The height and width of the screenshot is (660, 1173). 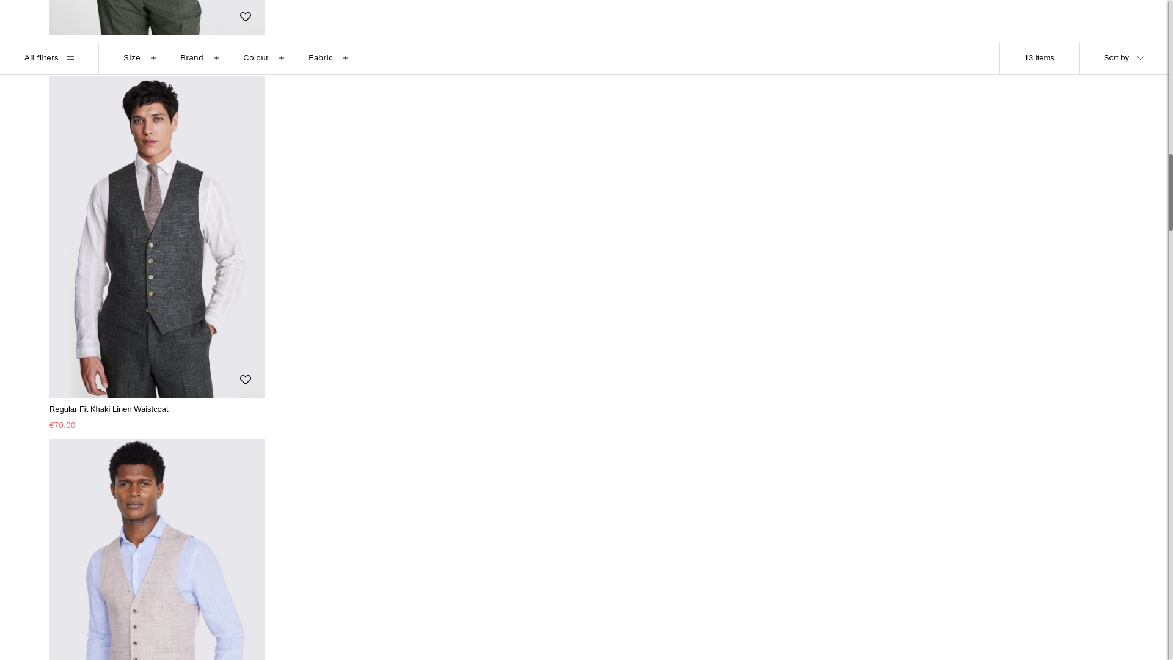 What do you see at coordinates (156, 46) in the screenshot?
I see `Regular Fit Green Puppytooth Waistcoat` at bounding box center [156, 46].